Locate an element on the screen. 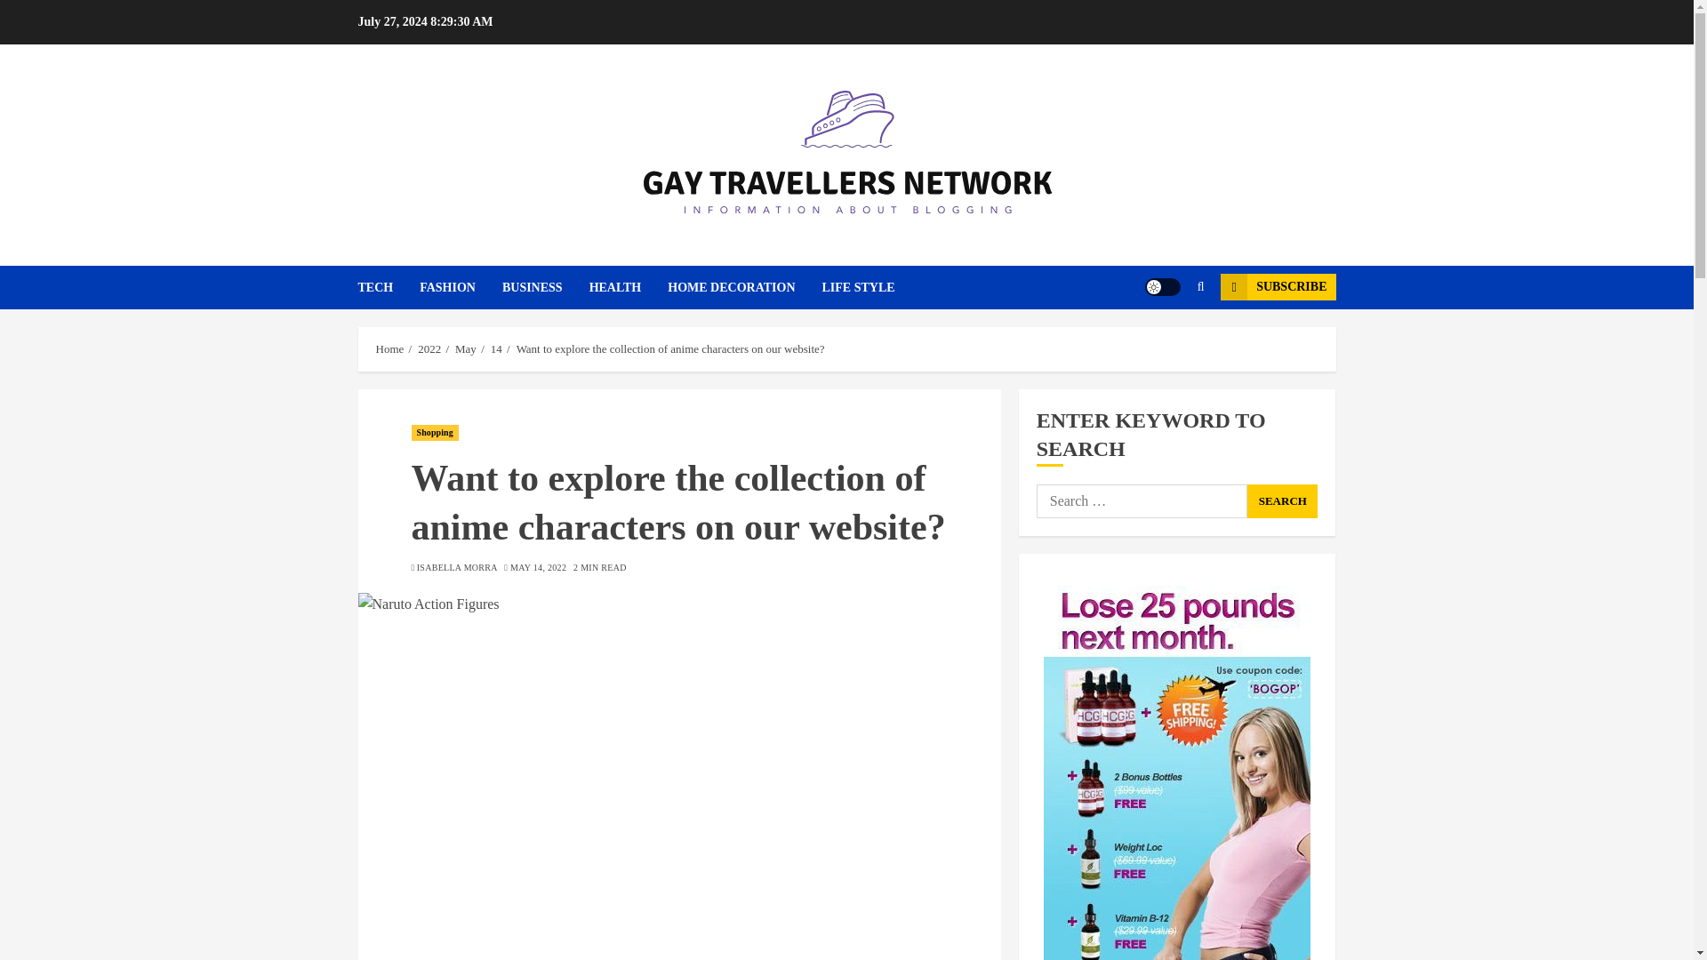  ISABELLA MORRA is located at coordinates (457, 567).